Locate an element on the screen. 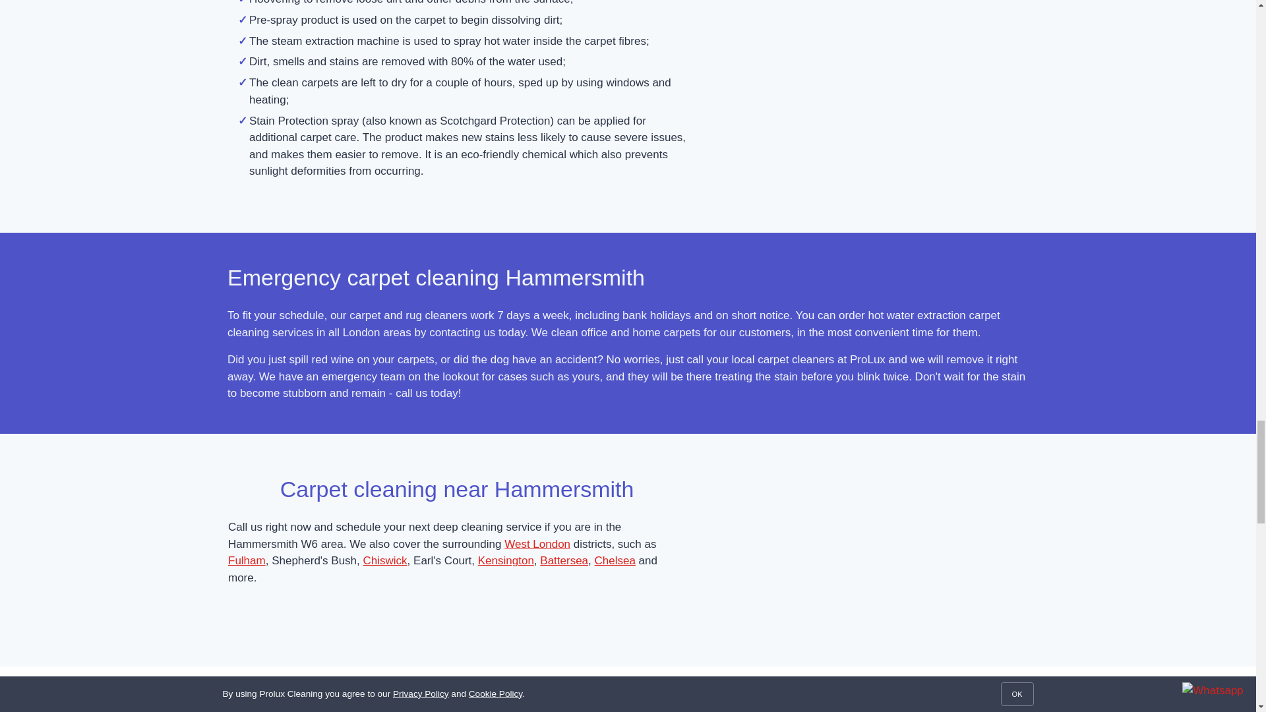 The width and height of the screenshot is (1266, 712). Chiswick is located at coordinates (385, 560).